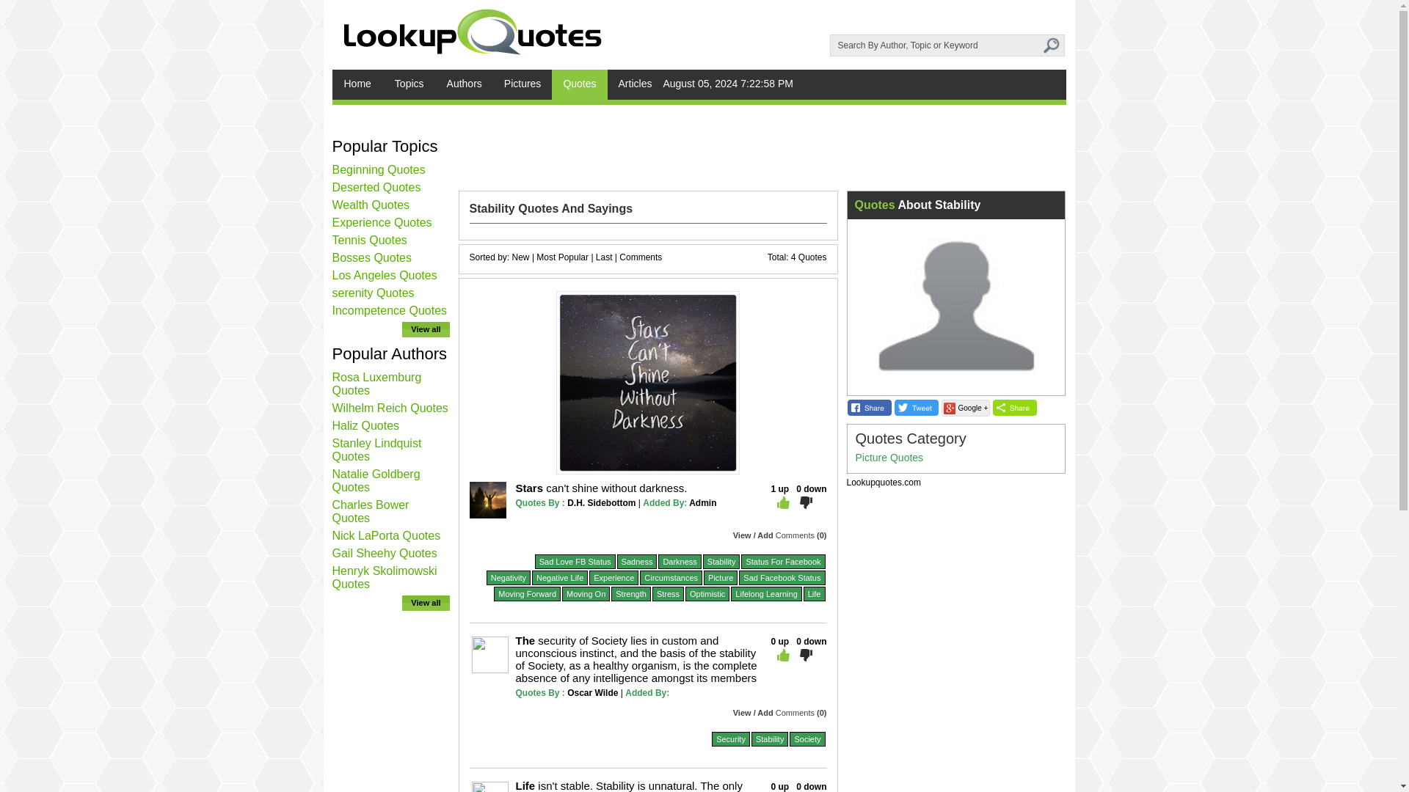 This screenshot has width=1409, height=792. I want to click on Charles Bower Quotes, so click(370, 511).